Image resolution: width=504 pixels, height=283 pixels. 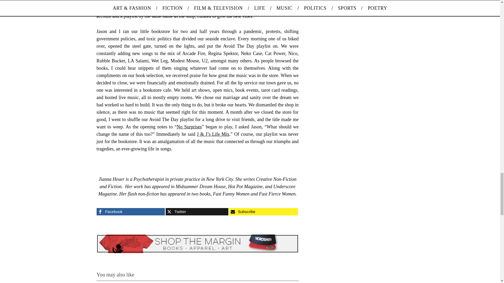 What do you see at coordinates (131, 211) in the screenshot?
I see `Facebook` at bounding box center [131, 211].